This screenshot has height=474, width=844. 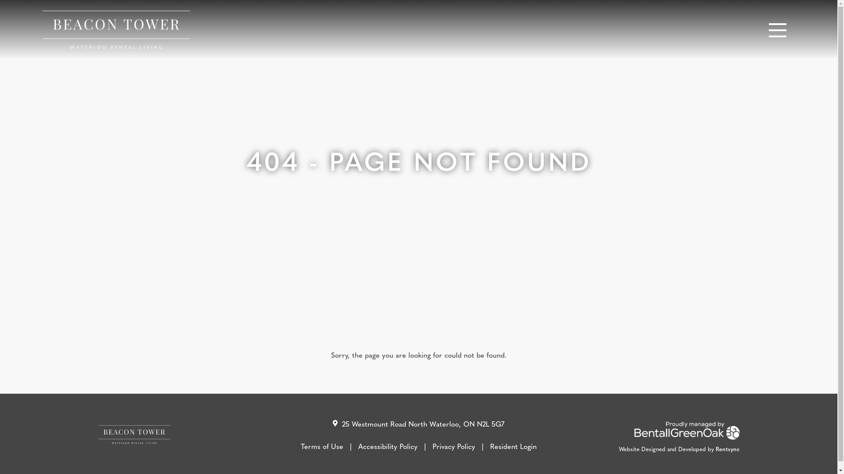 I want to click on Resident Login, so click(x=513, y=446).